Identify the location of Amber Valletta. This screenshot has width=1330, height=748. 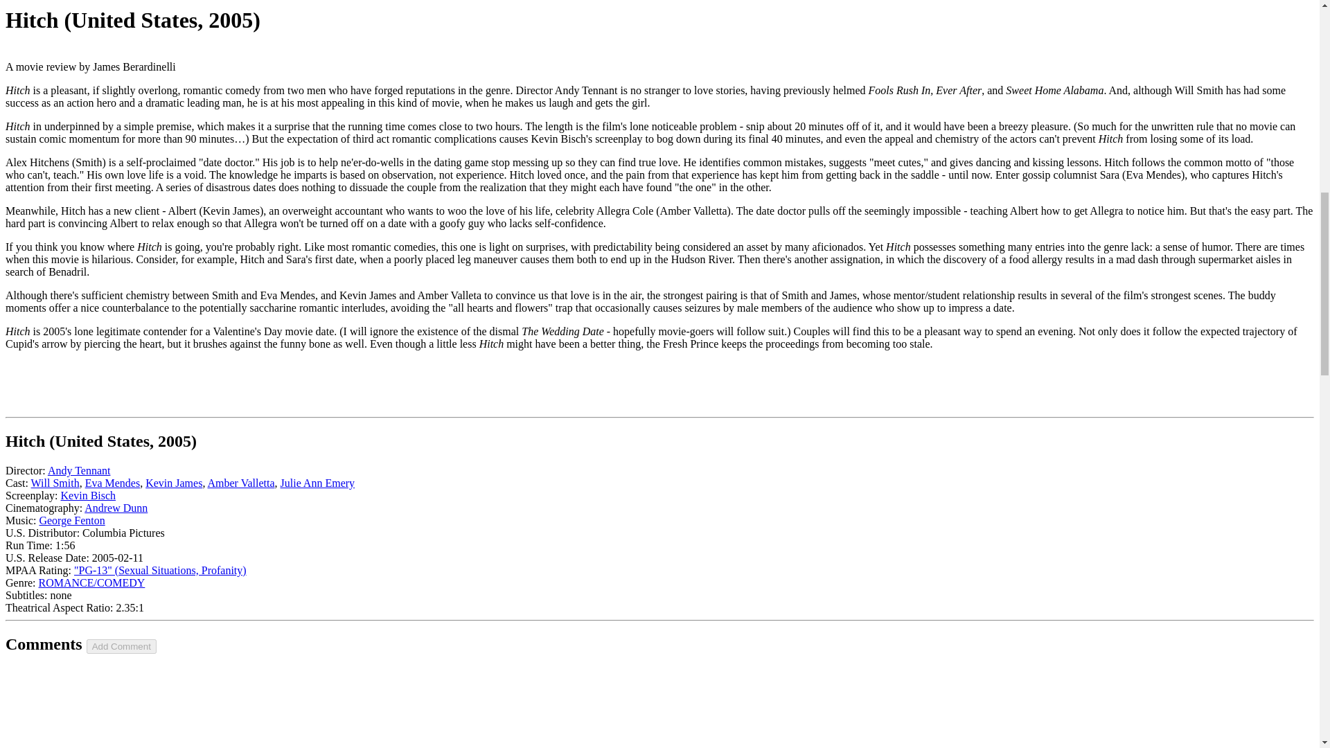
(241, 483).